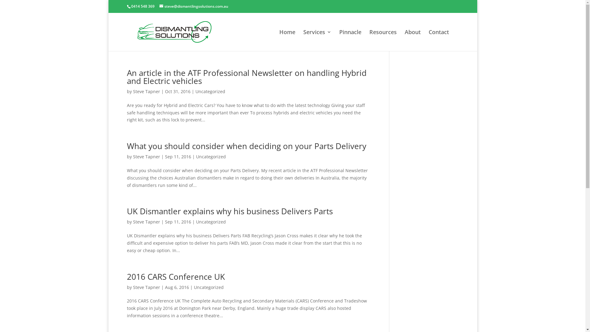  What do you see at coordinates (176, 277) in the screenshot?
I see `2016 CARS Conference UK` at bounding box center [176, 277].